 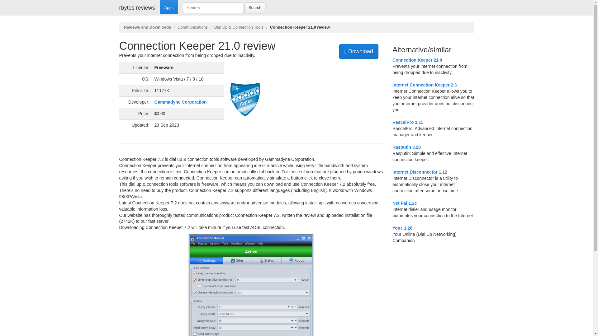 What do you see at coordinates (417, 60) in the screenshot?
I see `Connection Keeper 21.0` at bounding box center [417, 60].